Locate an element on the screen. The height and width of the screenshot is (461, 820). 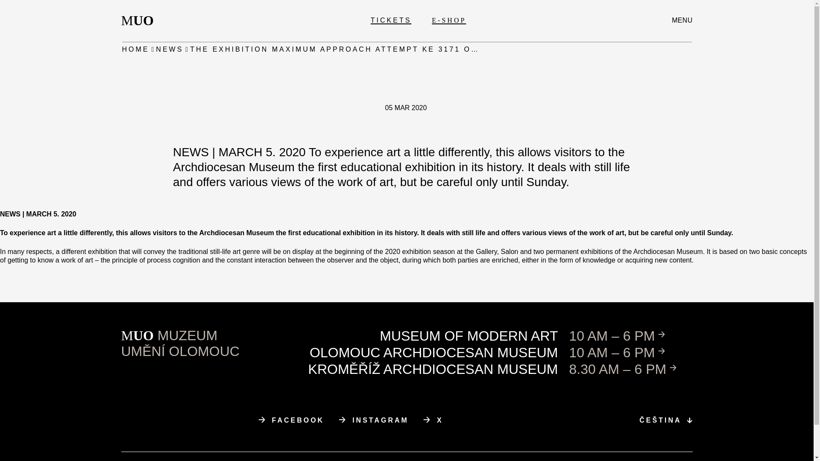
HOME is located at coordinates (136, 50).